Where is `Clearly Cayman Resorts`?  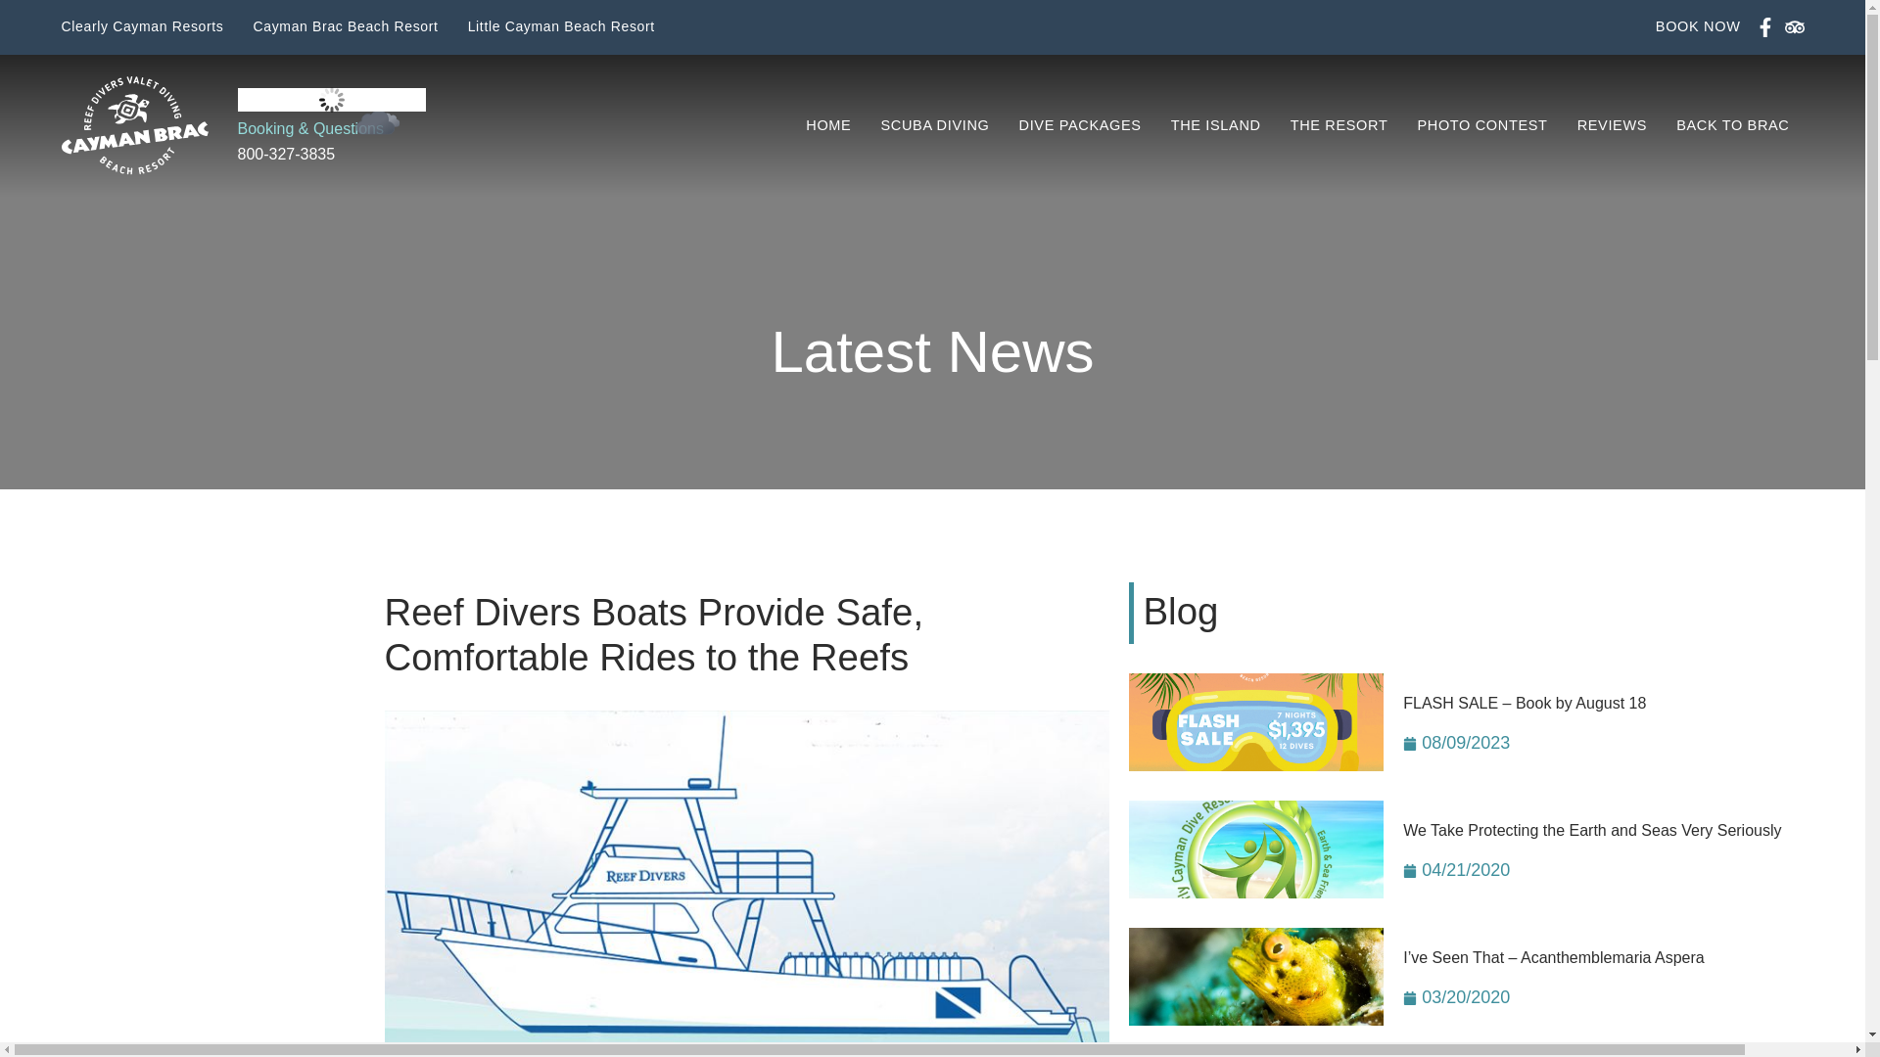
Clearly Cayman Resorts is located at coordinates (141, 27).